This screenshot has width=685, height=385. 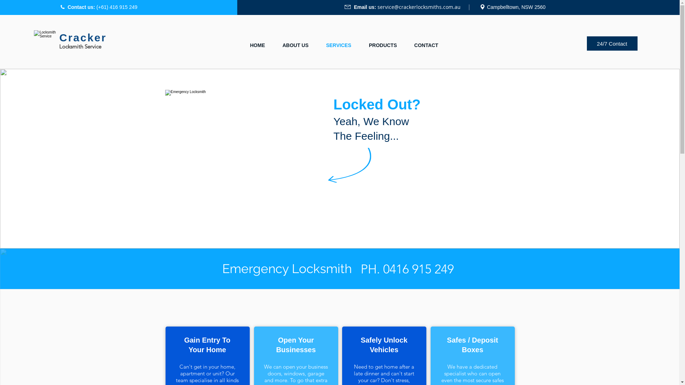 I want to click on PRODUCTS, so click(x=383, y=45).